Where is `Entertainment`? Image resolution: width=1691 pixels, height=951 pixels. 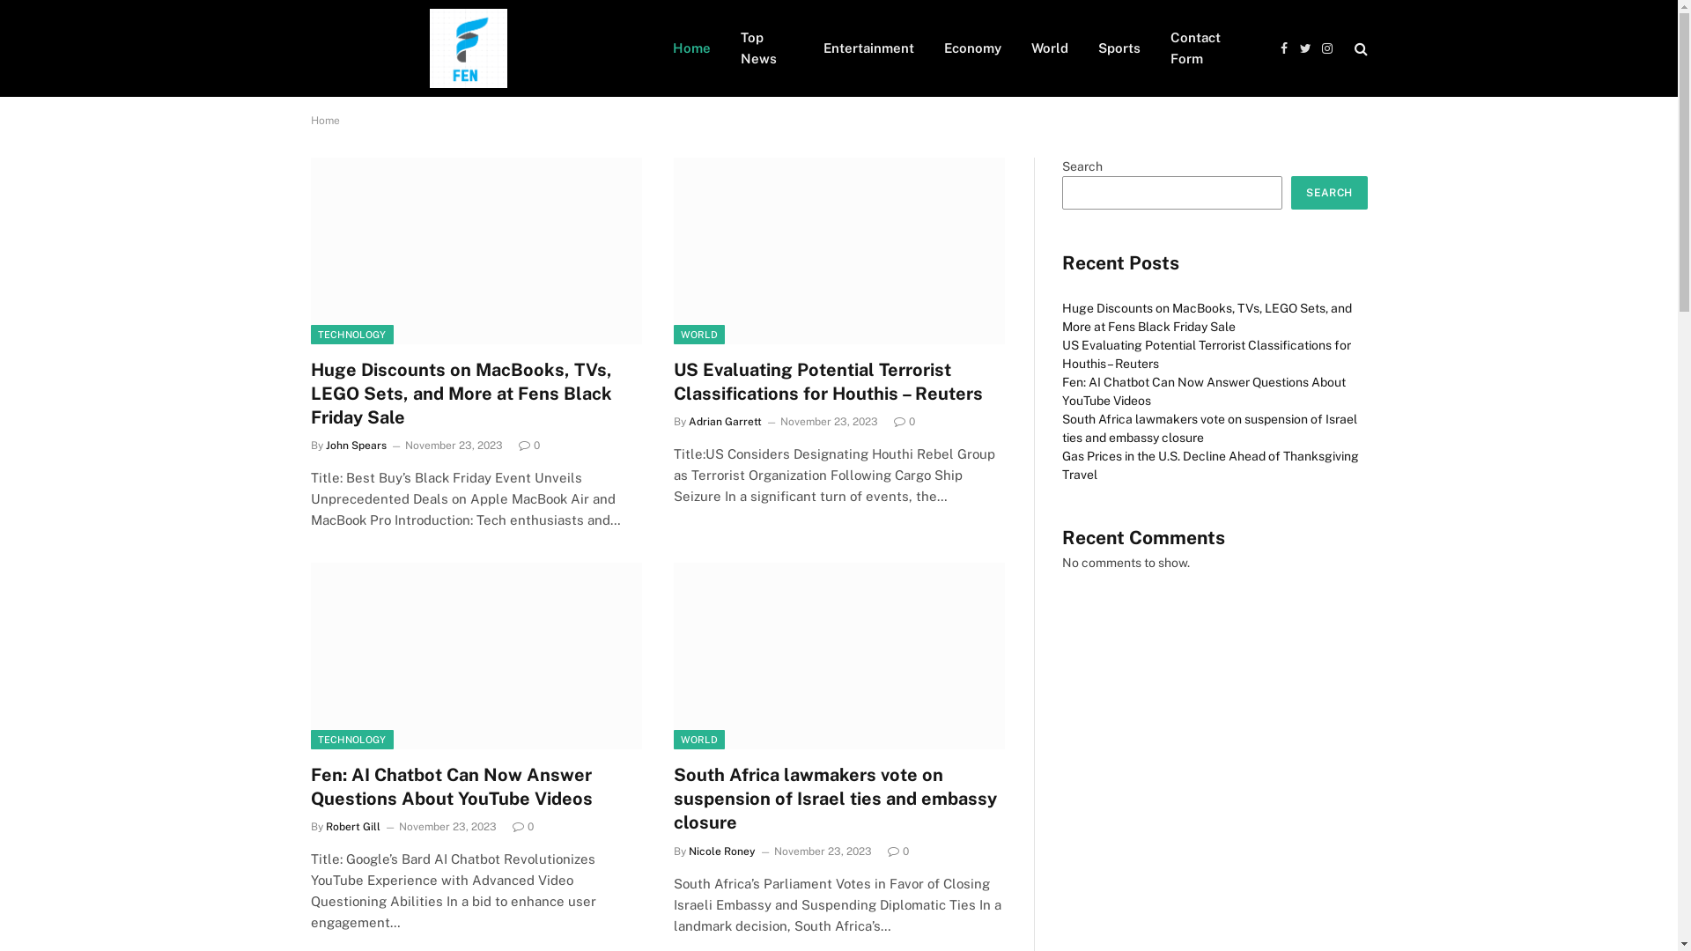
Entertainment is located at coordinates (868, 48).